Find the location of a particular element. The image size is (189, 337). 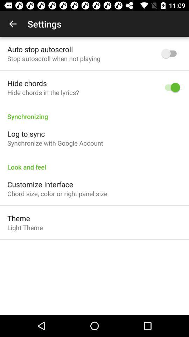

select the icon below look and feel is located at coordinates (40, 184).